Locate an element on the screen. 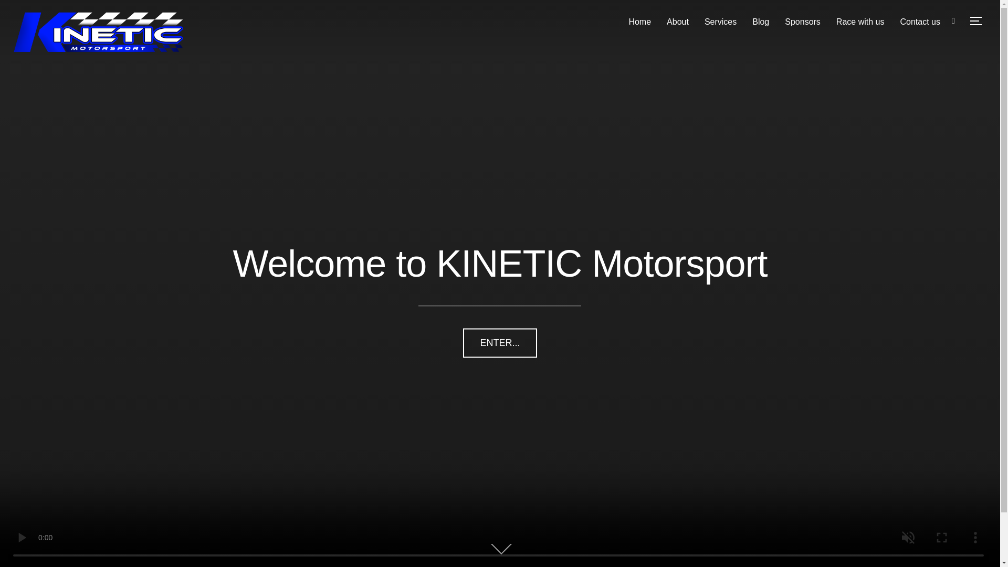 Image resolution: width=1008 pixels, height=567 pixels. ENTER... is located at coordinates (499, 343).